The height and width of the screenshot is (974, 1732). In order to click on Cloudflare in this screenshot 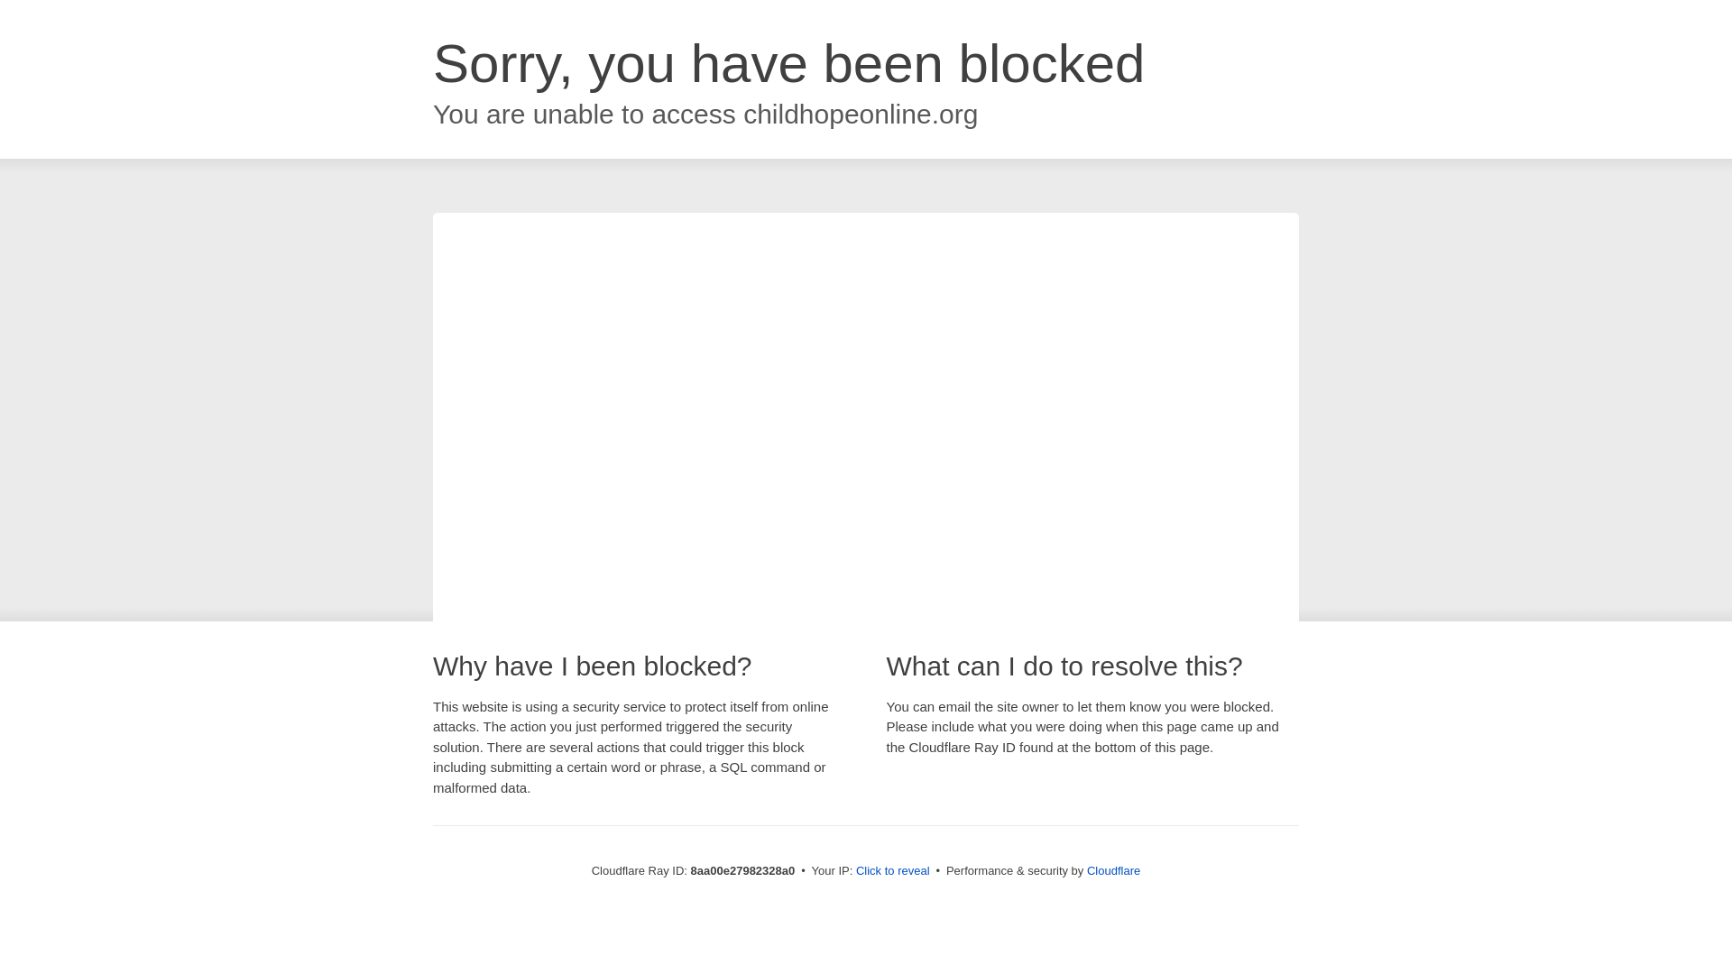, I will do `click(1113, 870)`.